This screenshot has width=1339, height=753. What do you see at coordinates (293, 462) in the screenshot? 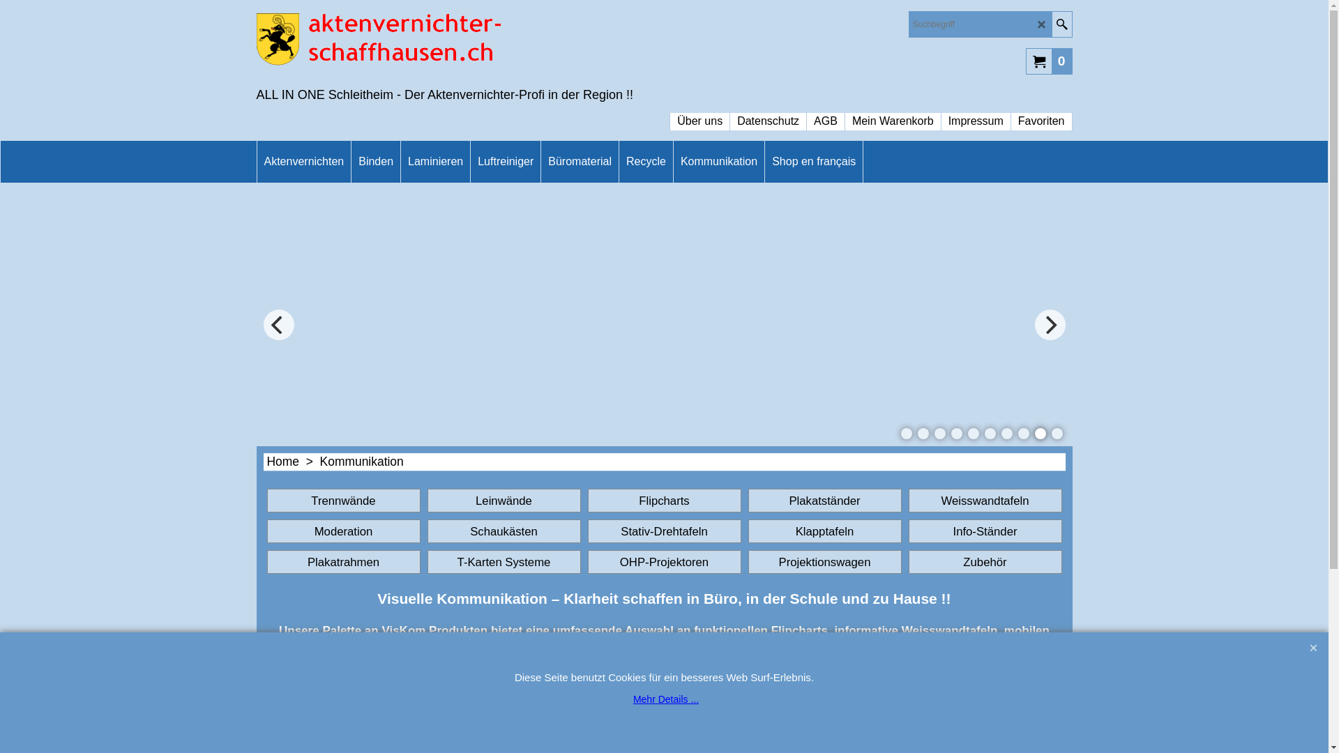
I see `Home  > ` at bounding box center [293, 462].